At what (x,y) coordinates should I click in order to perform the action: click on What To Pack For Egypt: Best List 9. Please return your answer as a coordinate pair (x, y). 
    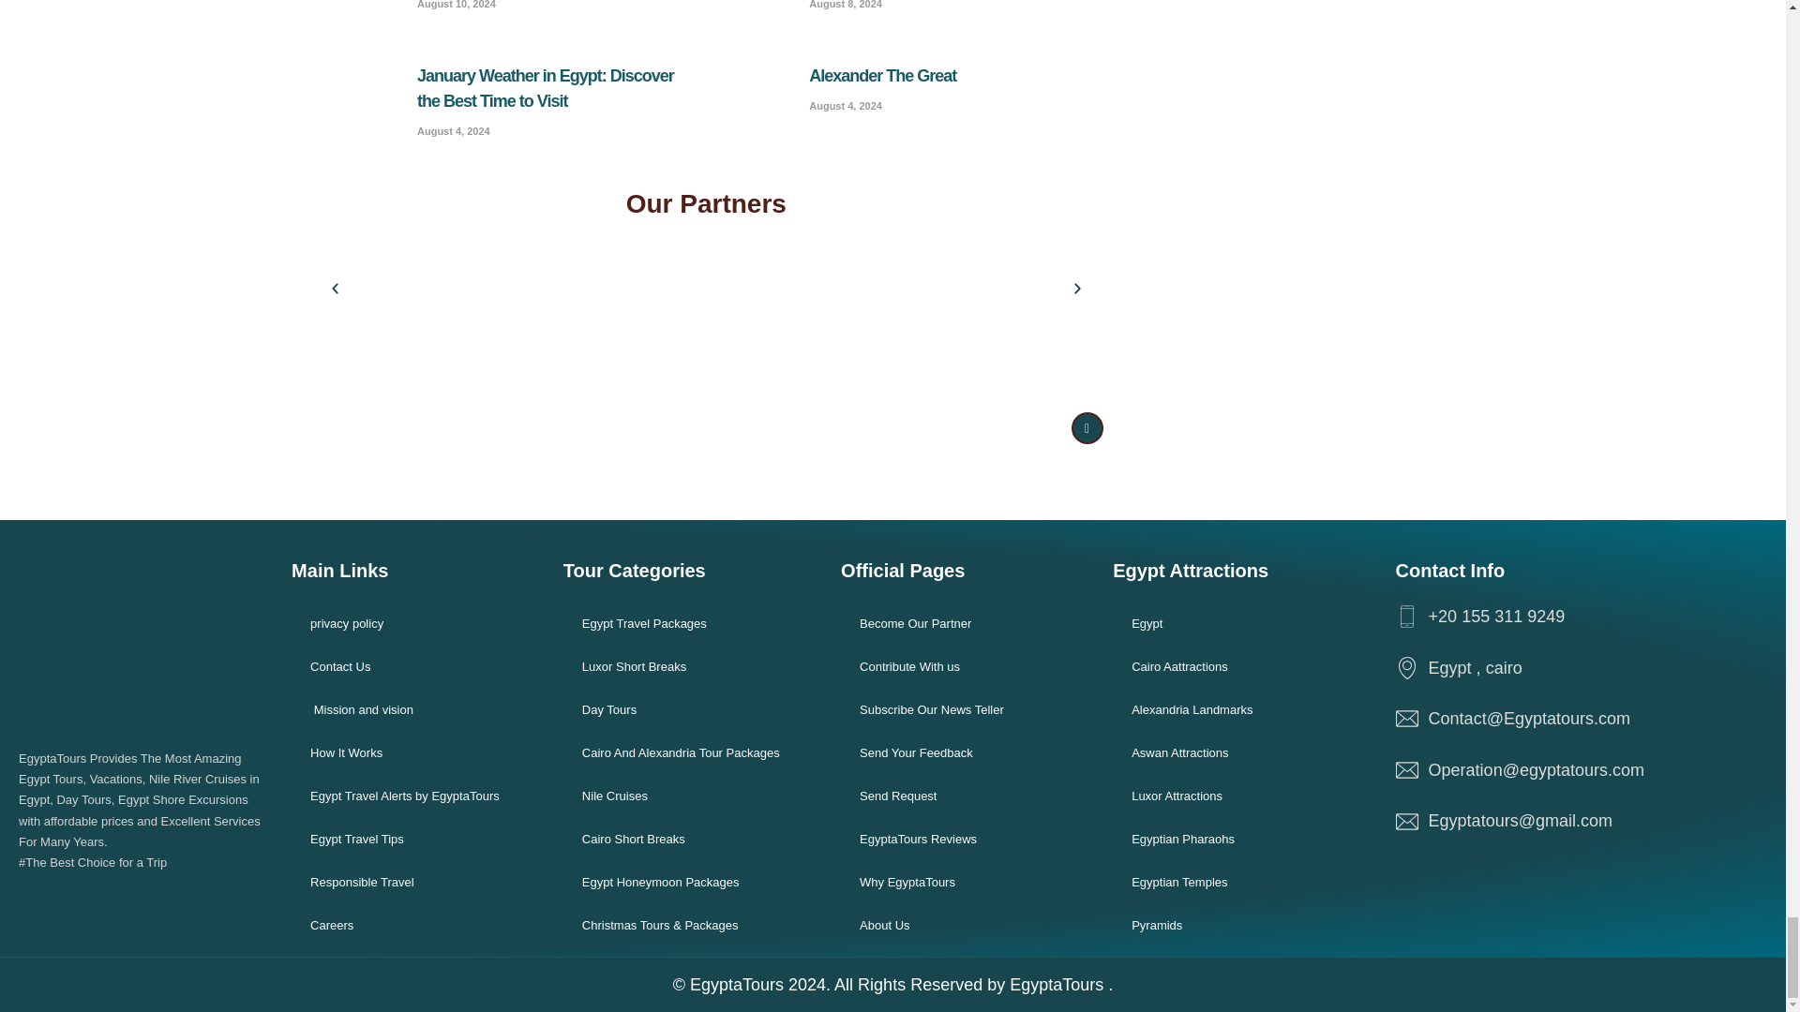
    Looking at the image, I should click on (939, 284).